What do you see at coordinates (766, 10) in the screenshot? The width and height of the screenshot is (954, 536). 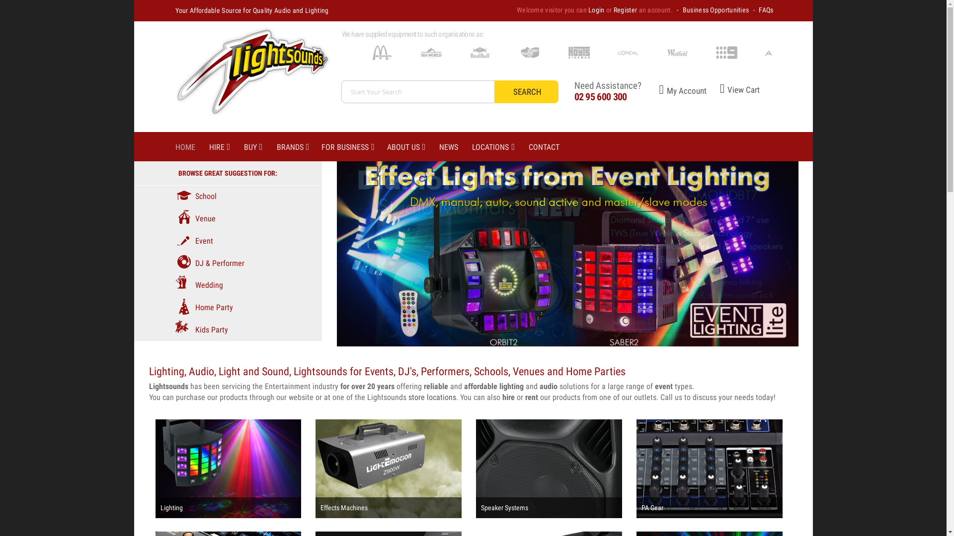 I see `FAQs` at bounding box center [766, 10].